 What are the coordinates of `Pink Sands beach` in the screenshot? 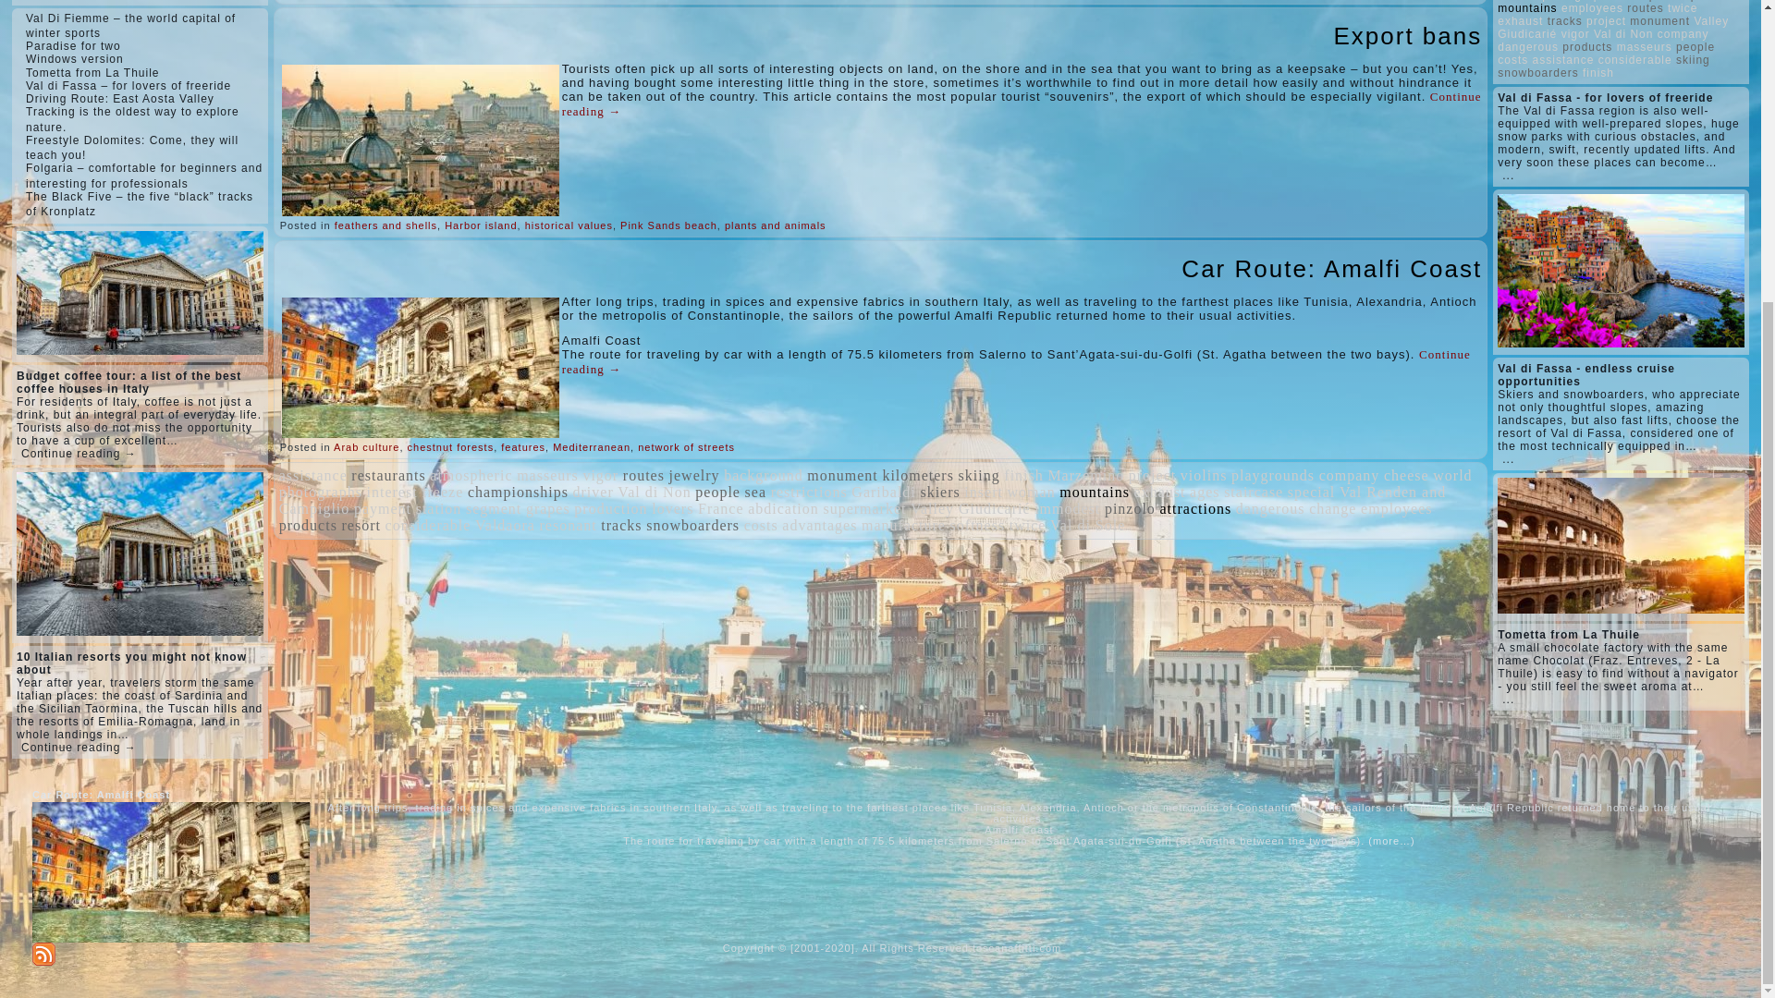 It's located at (667, 225).